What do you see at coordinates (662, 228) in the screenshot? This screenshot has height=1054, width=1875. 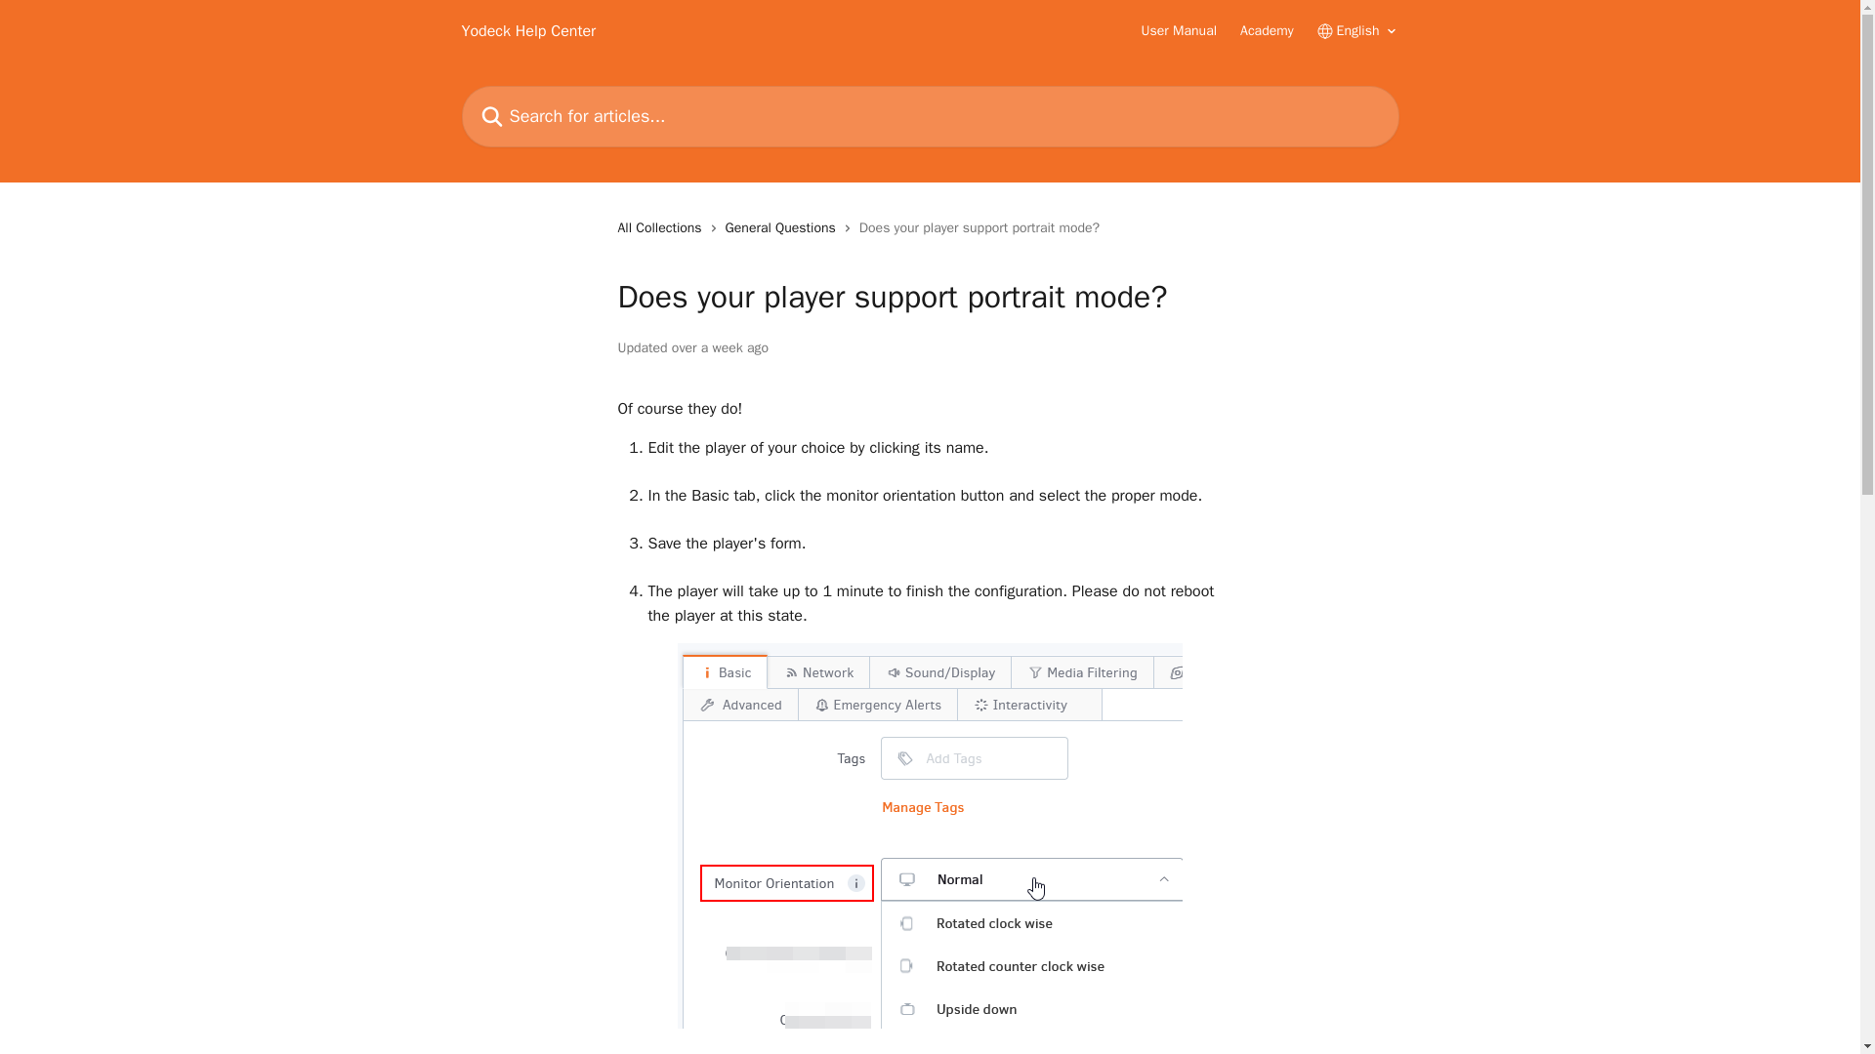 I see `All Collections` at bounding box center [662, 228].